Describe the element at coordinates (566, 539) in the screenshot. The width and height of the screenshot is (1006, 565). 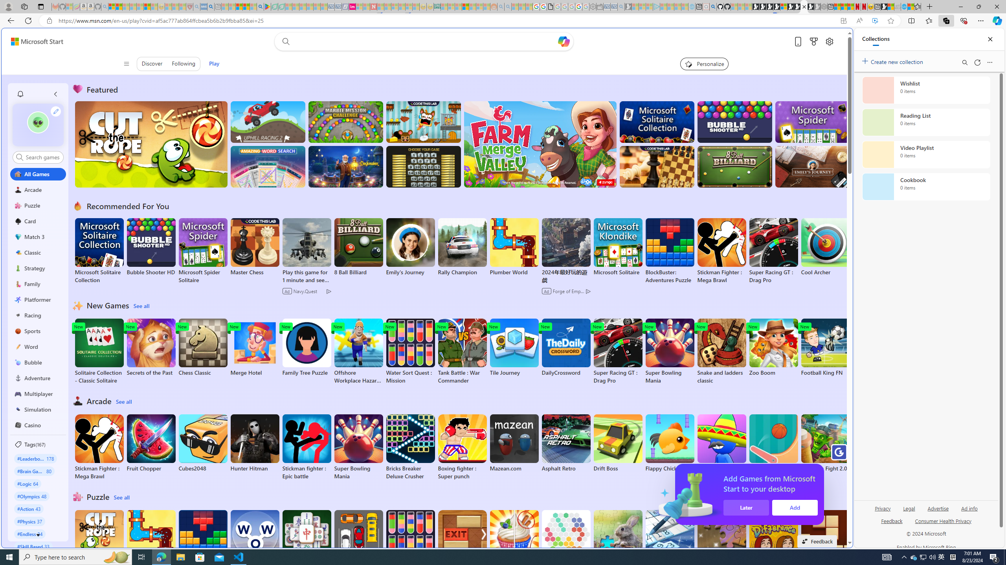
I see `HEX` at that location.